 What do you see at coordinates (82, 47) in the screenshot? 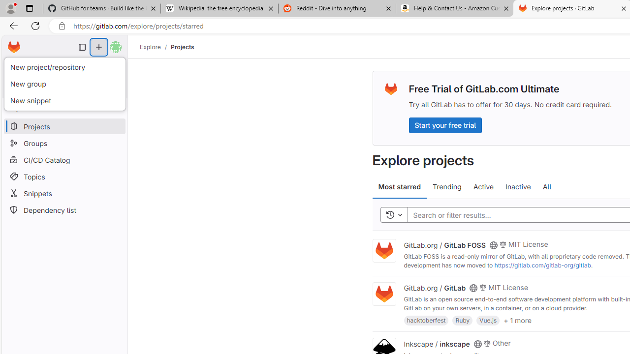
I see `Primary navigation sidebar` at bounding box center [82, 47].